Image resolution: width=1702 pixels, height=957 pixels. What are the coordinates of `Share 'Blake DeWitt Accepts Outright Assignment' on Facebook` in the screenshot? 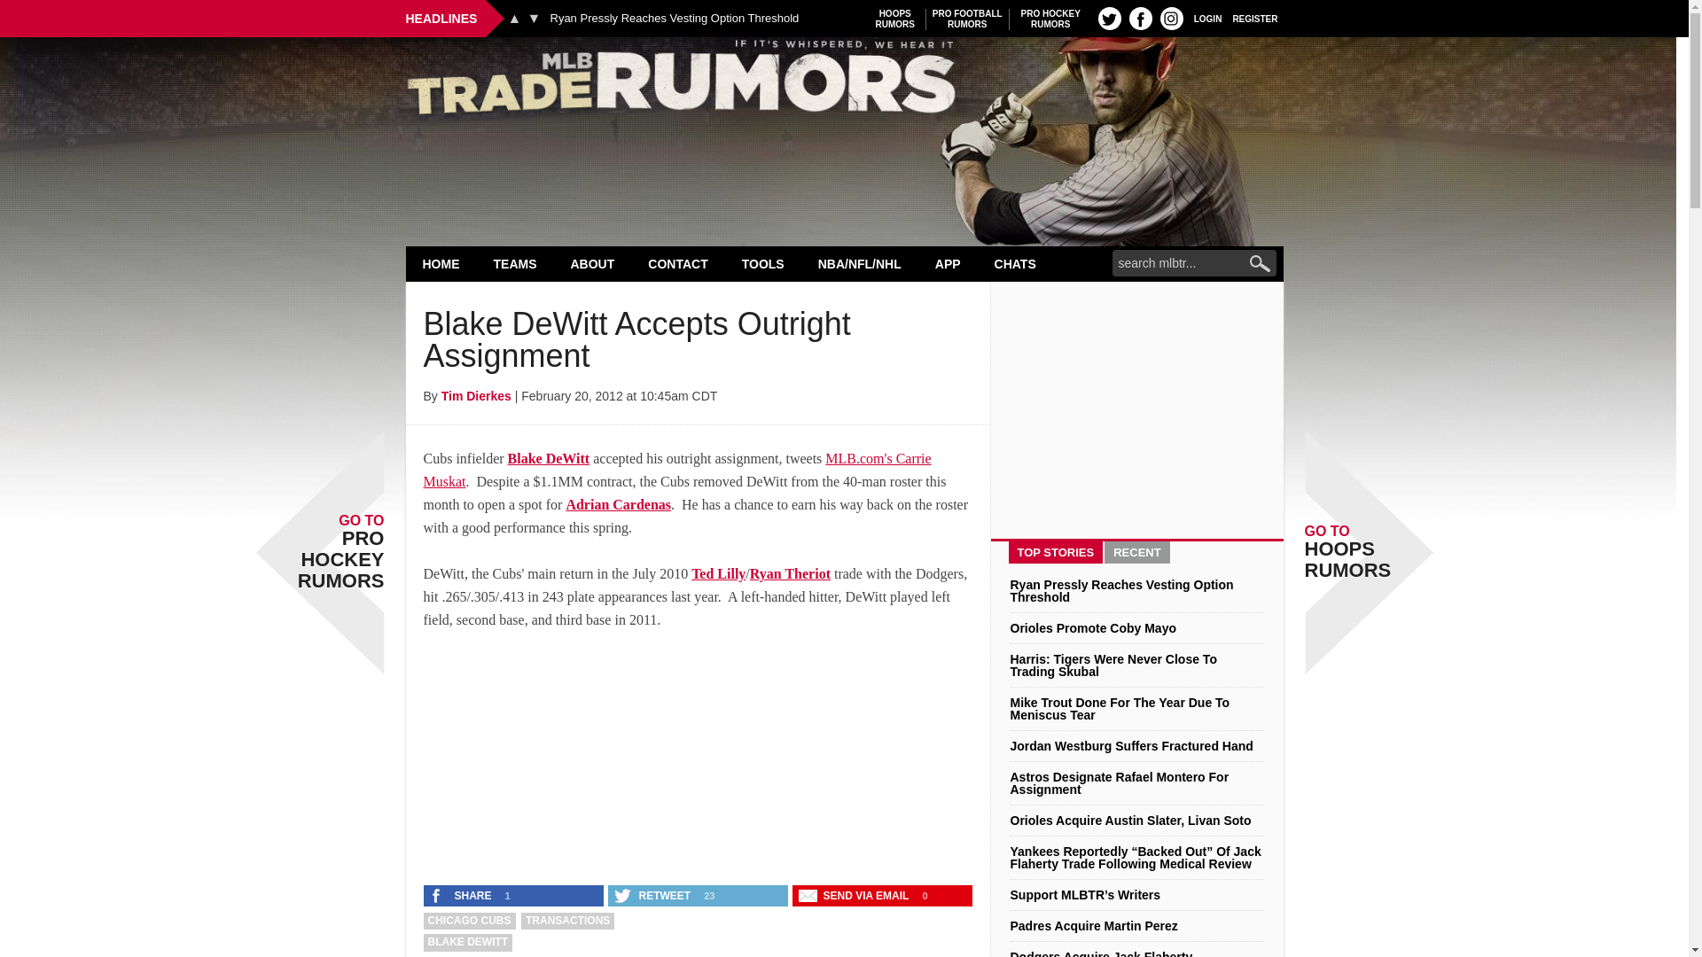 It's located at (895, 19).